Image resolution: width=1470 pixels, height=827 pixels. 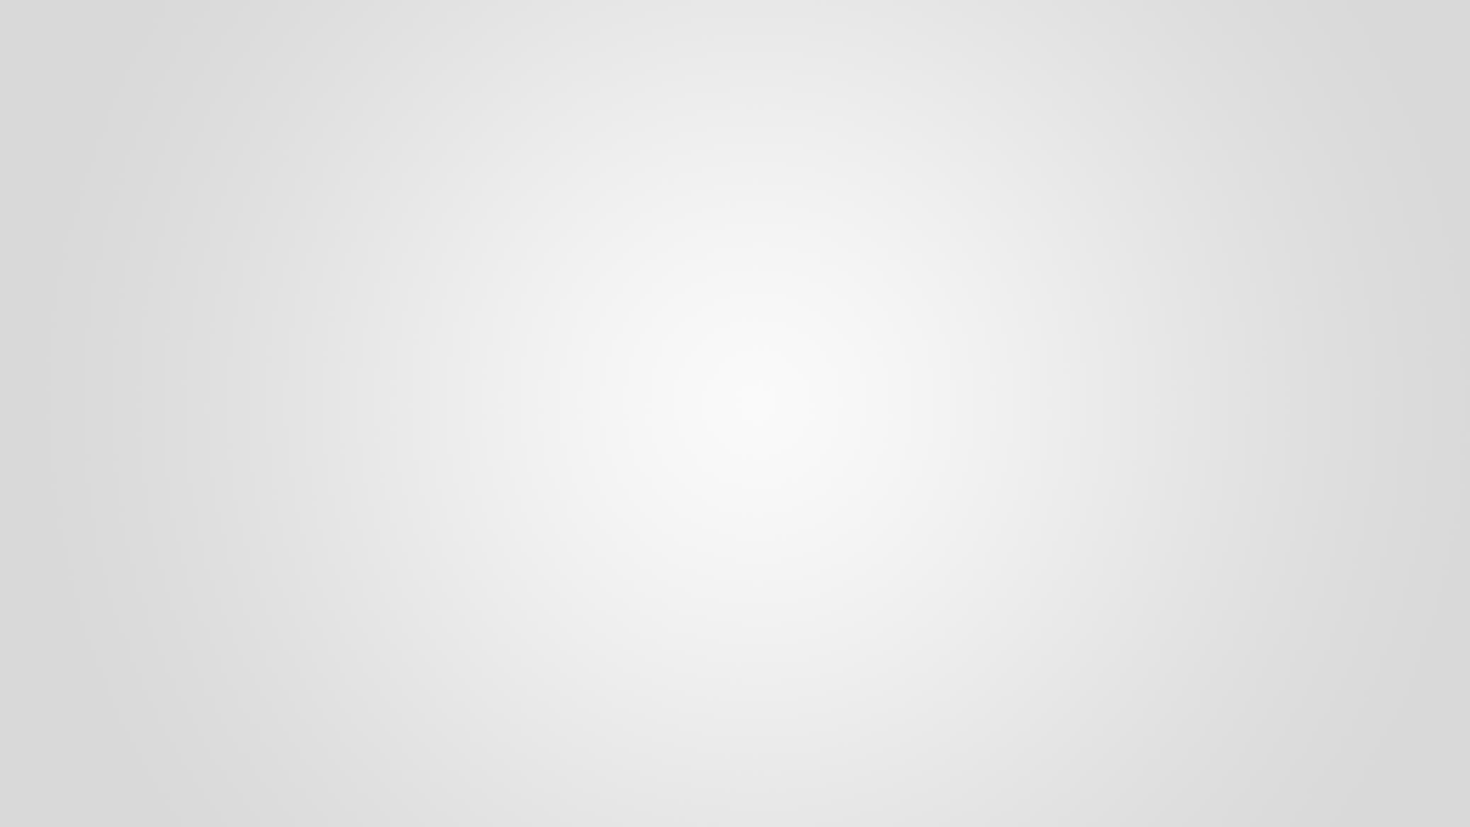 What do you see at coordinates (81, 0) in the screenshot?
I see `Overslaan en naar de inhoud gaan` at bounding box center [81, 0].